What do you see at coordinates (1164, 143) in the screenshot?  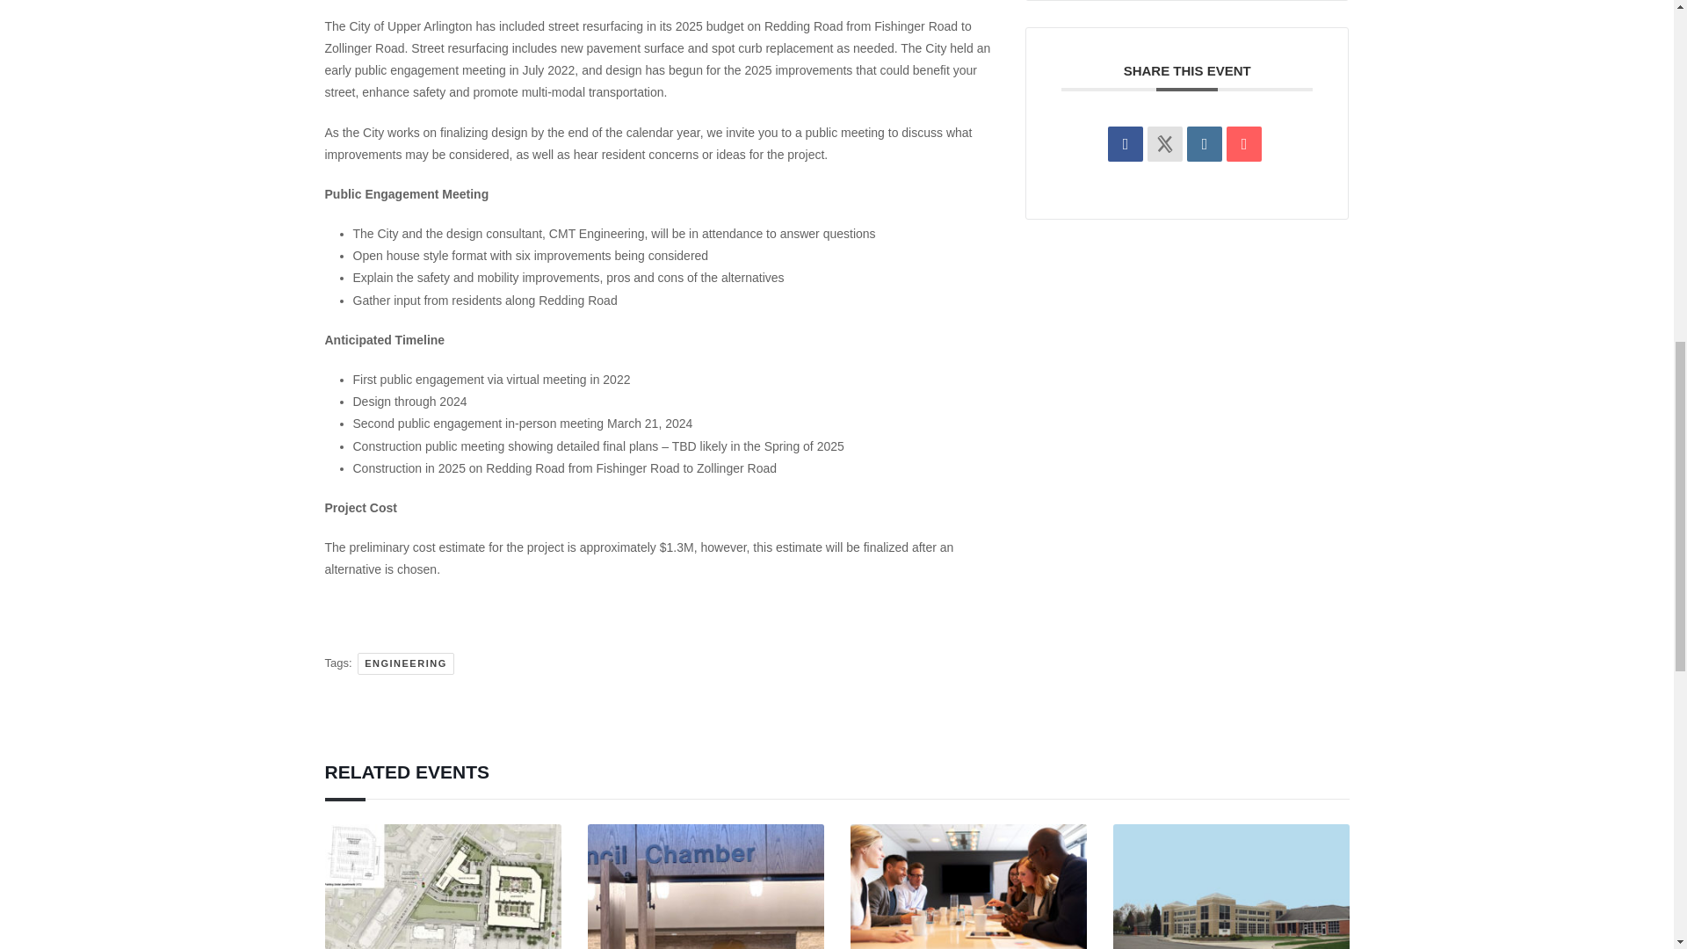 I see `X Social Network` at bounding box center [1164, 143].